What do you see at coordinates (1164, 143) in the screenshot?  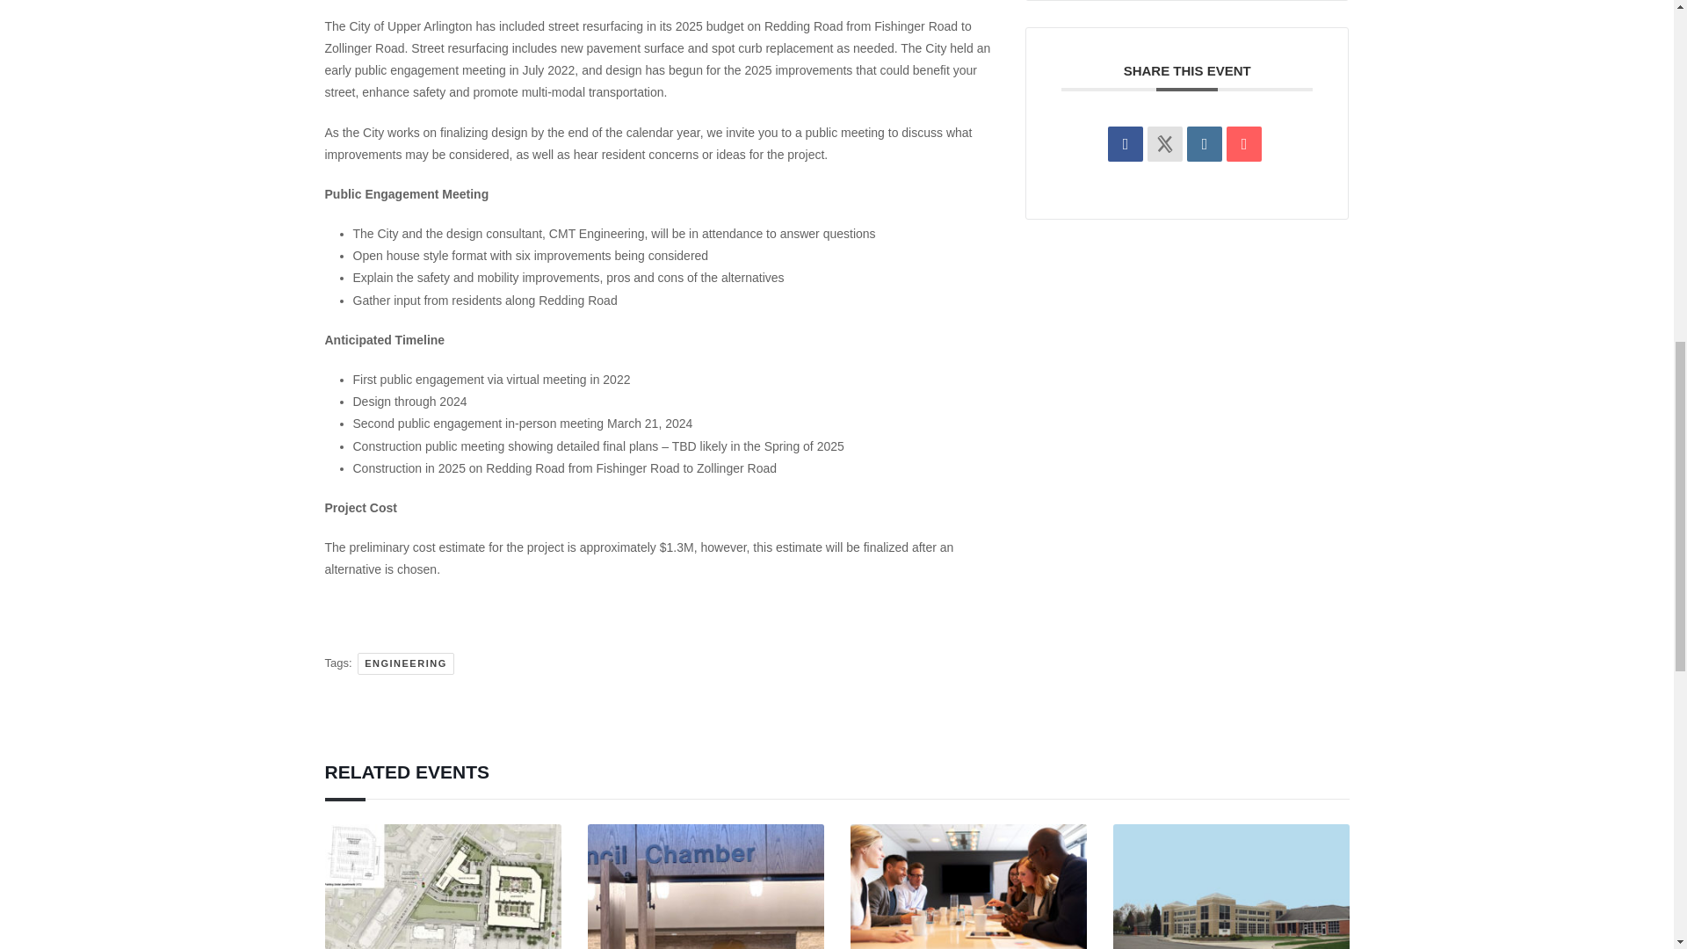 I see `X Social Network` at bounding box center [1164, 143].